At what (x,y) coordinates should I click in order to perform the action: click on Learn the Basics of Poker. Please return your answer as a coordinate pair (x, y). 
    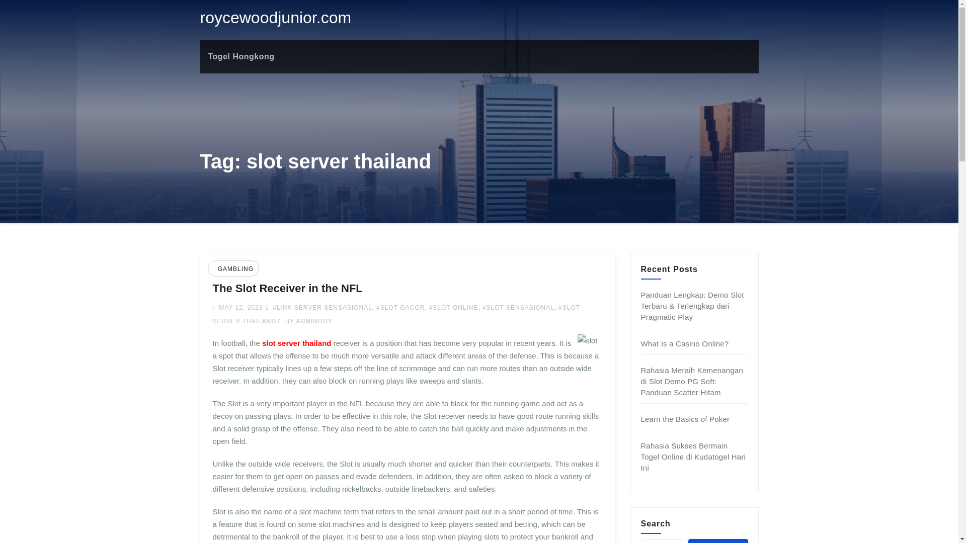
    Looking at the image, I should click on (685, 419).